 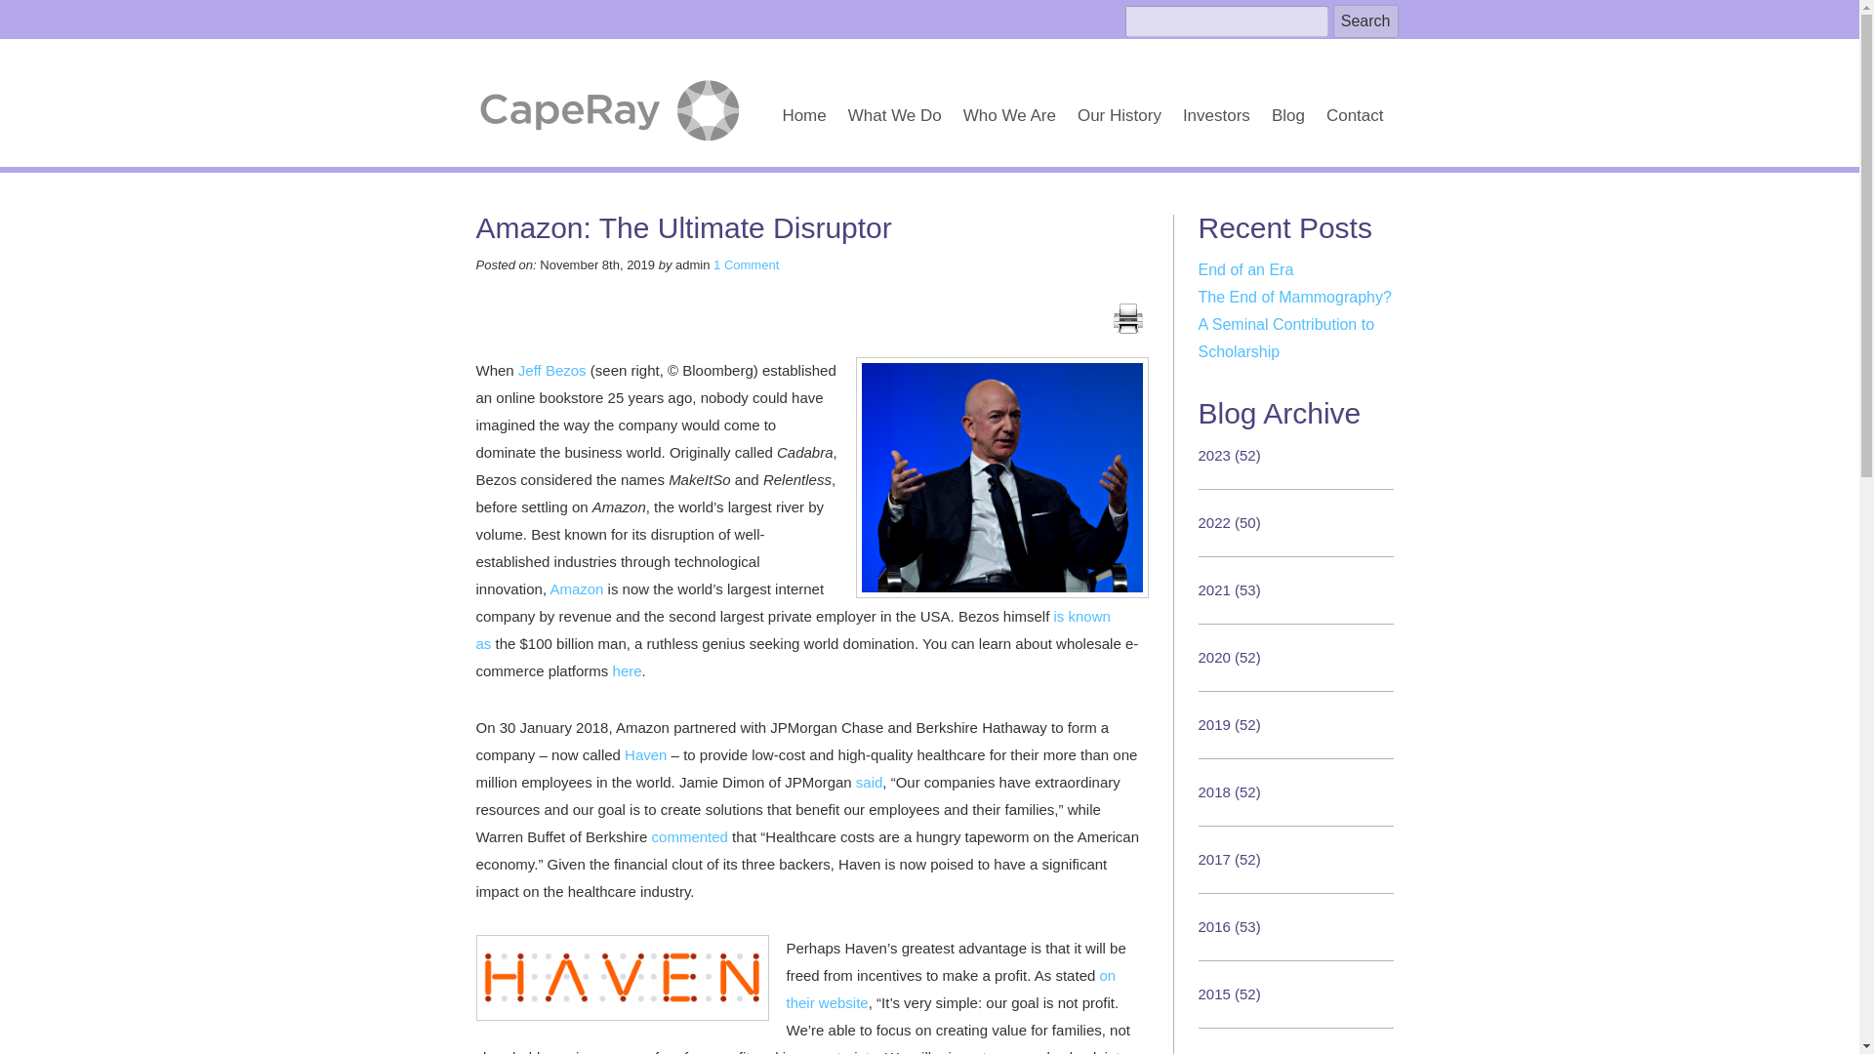 What do you see at coordinates (1120, 118) in the screenshot?
I see `Our History` at bounding box center [1120, 118].